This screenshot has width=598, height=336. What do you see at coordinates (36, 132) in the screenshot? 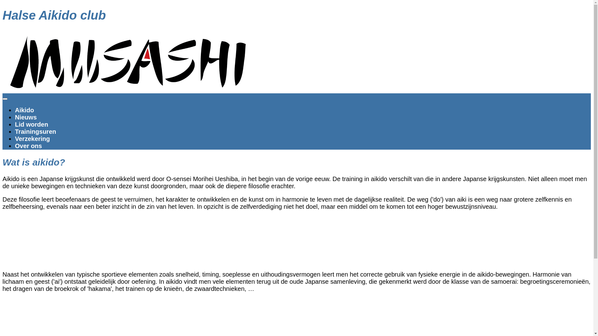
I see `Trainingsuren` at bounding box center [36, 132].